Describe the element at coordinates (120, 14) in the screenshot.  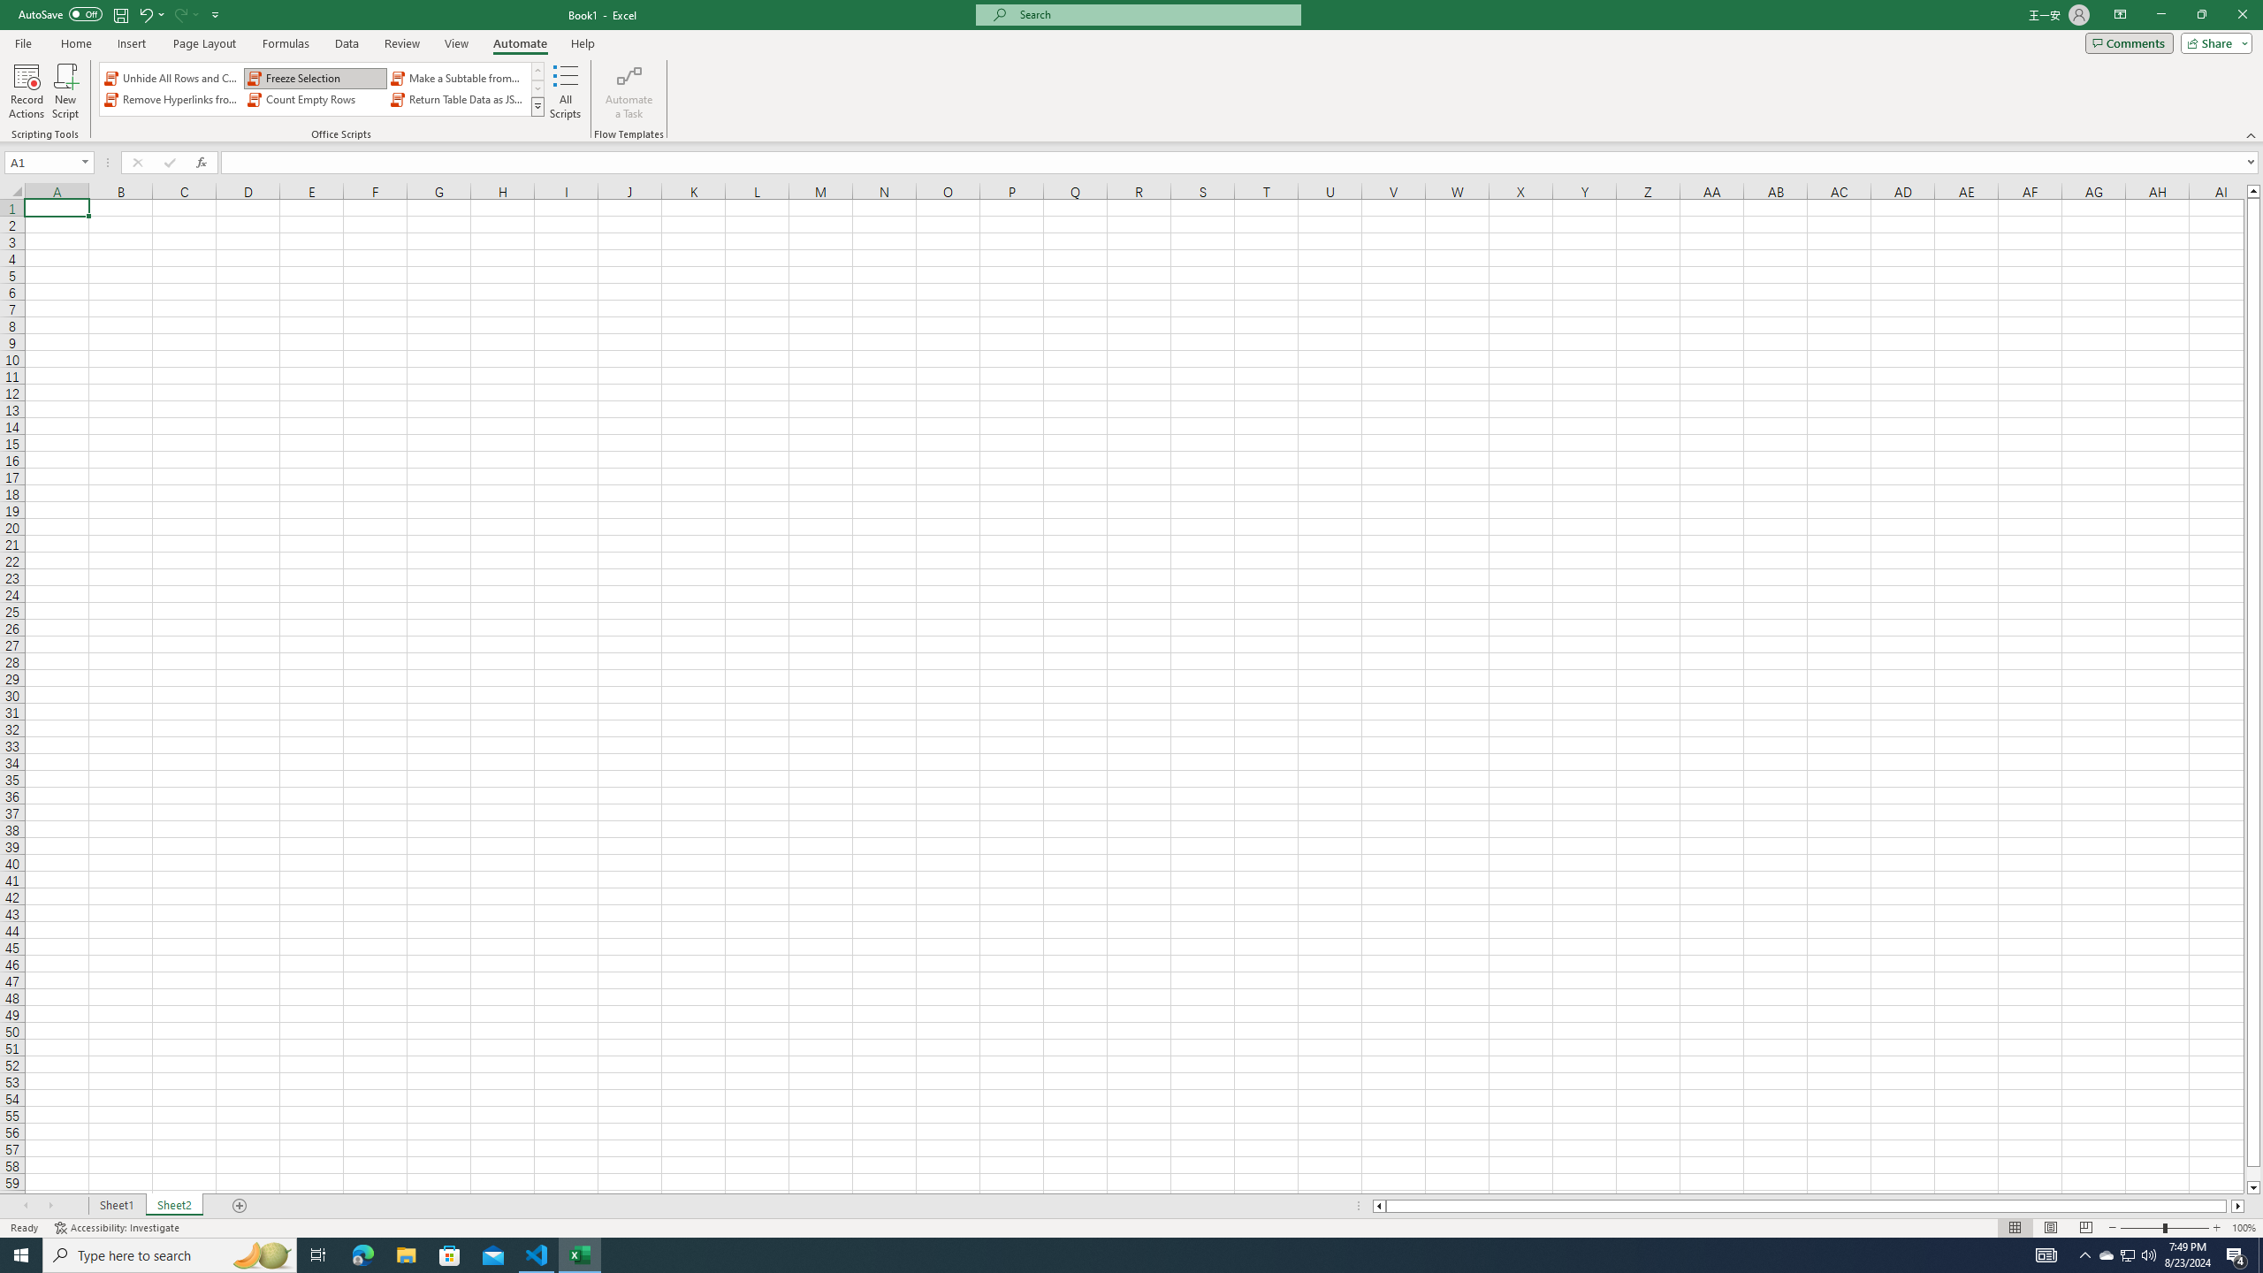
I see `Save` at that location.